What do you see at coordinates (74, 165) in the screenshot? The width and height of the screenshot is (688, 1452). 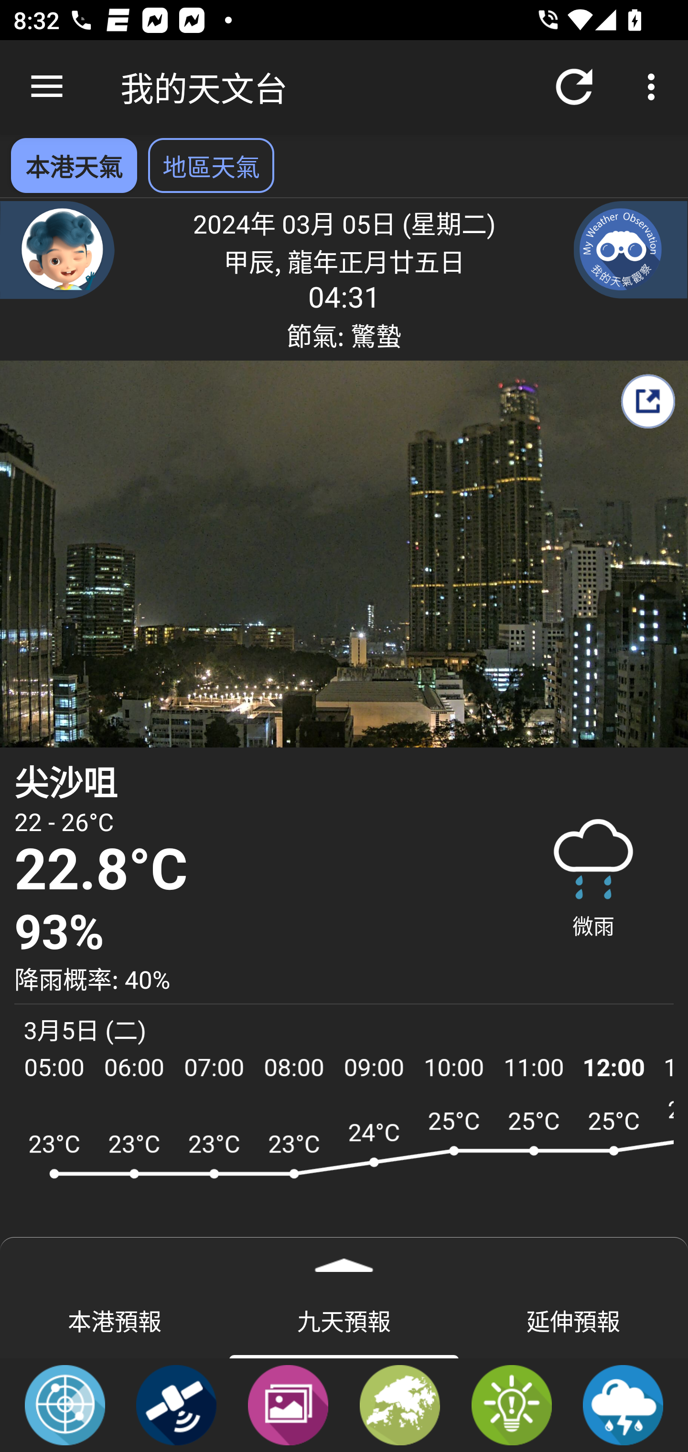 I see `本港天氣 已選擇 本港天氣` at bounding box center [74, 165].